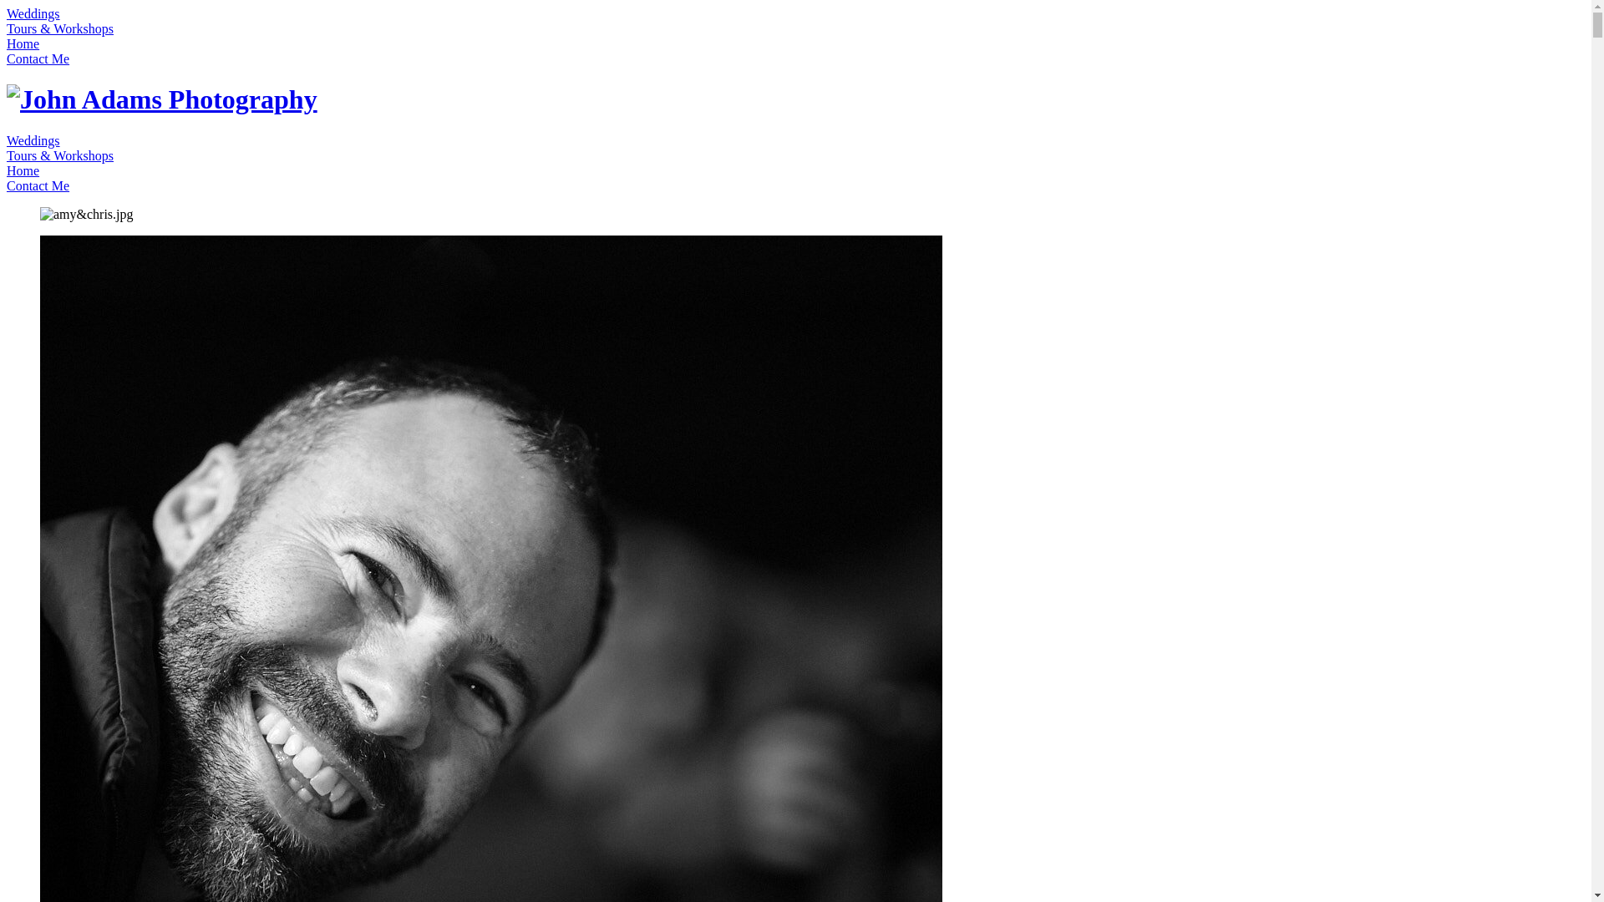  I want to click on Weddings, so click(33, 13).